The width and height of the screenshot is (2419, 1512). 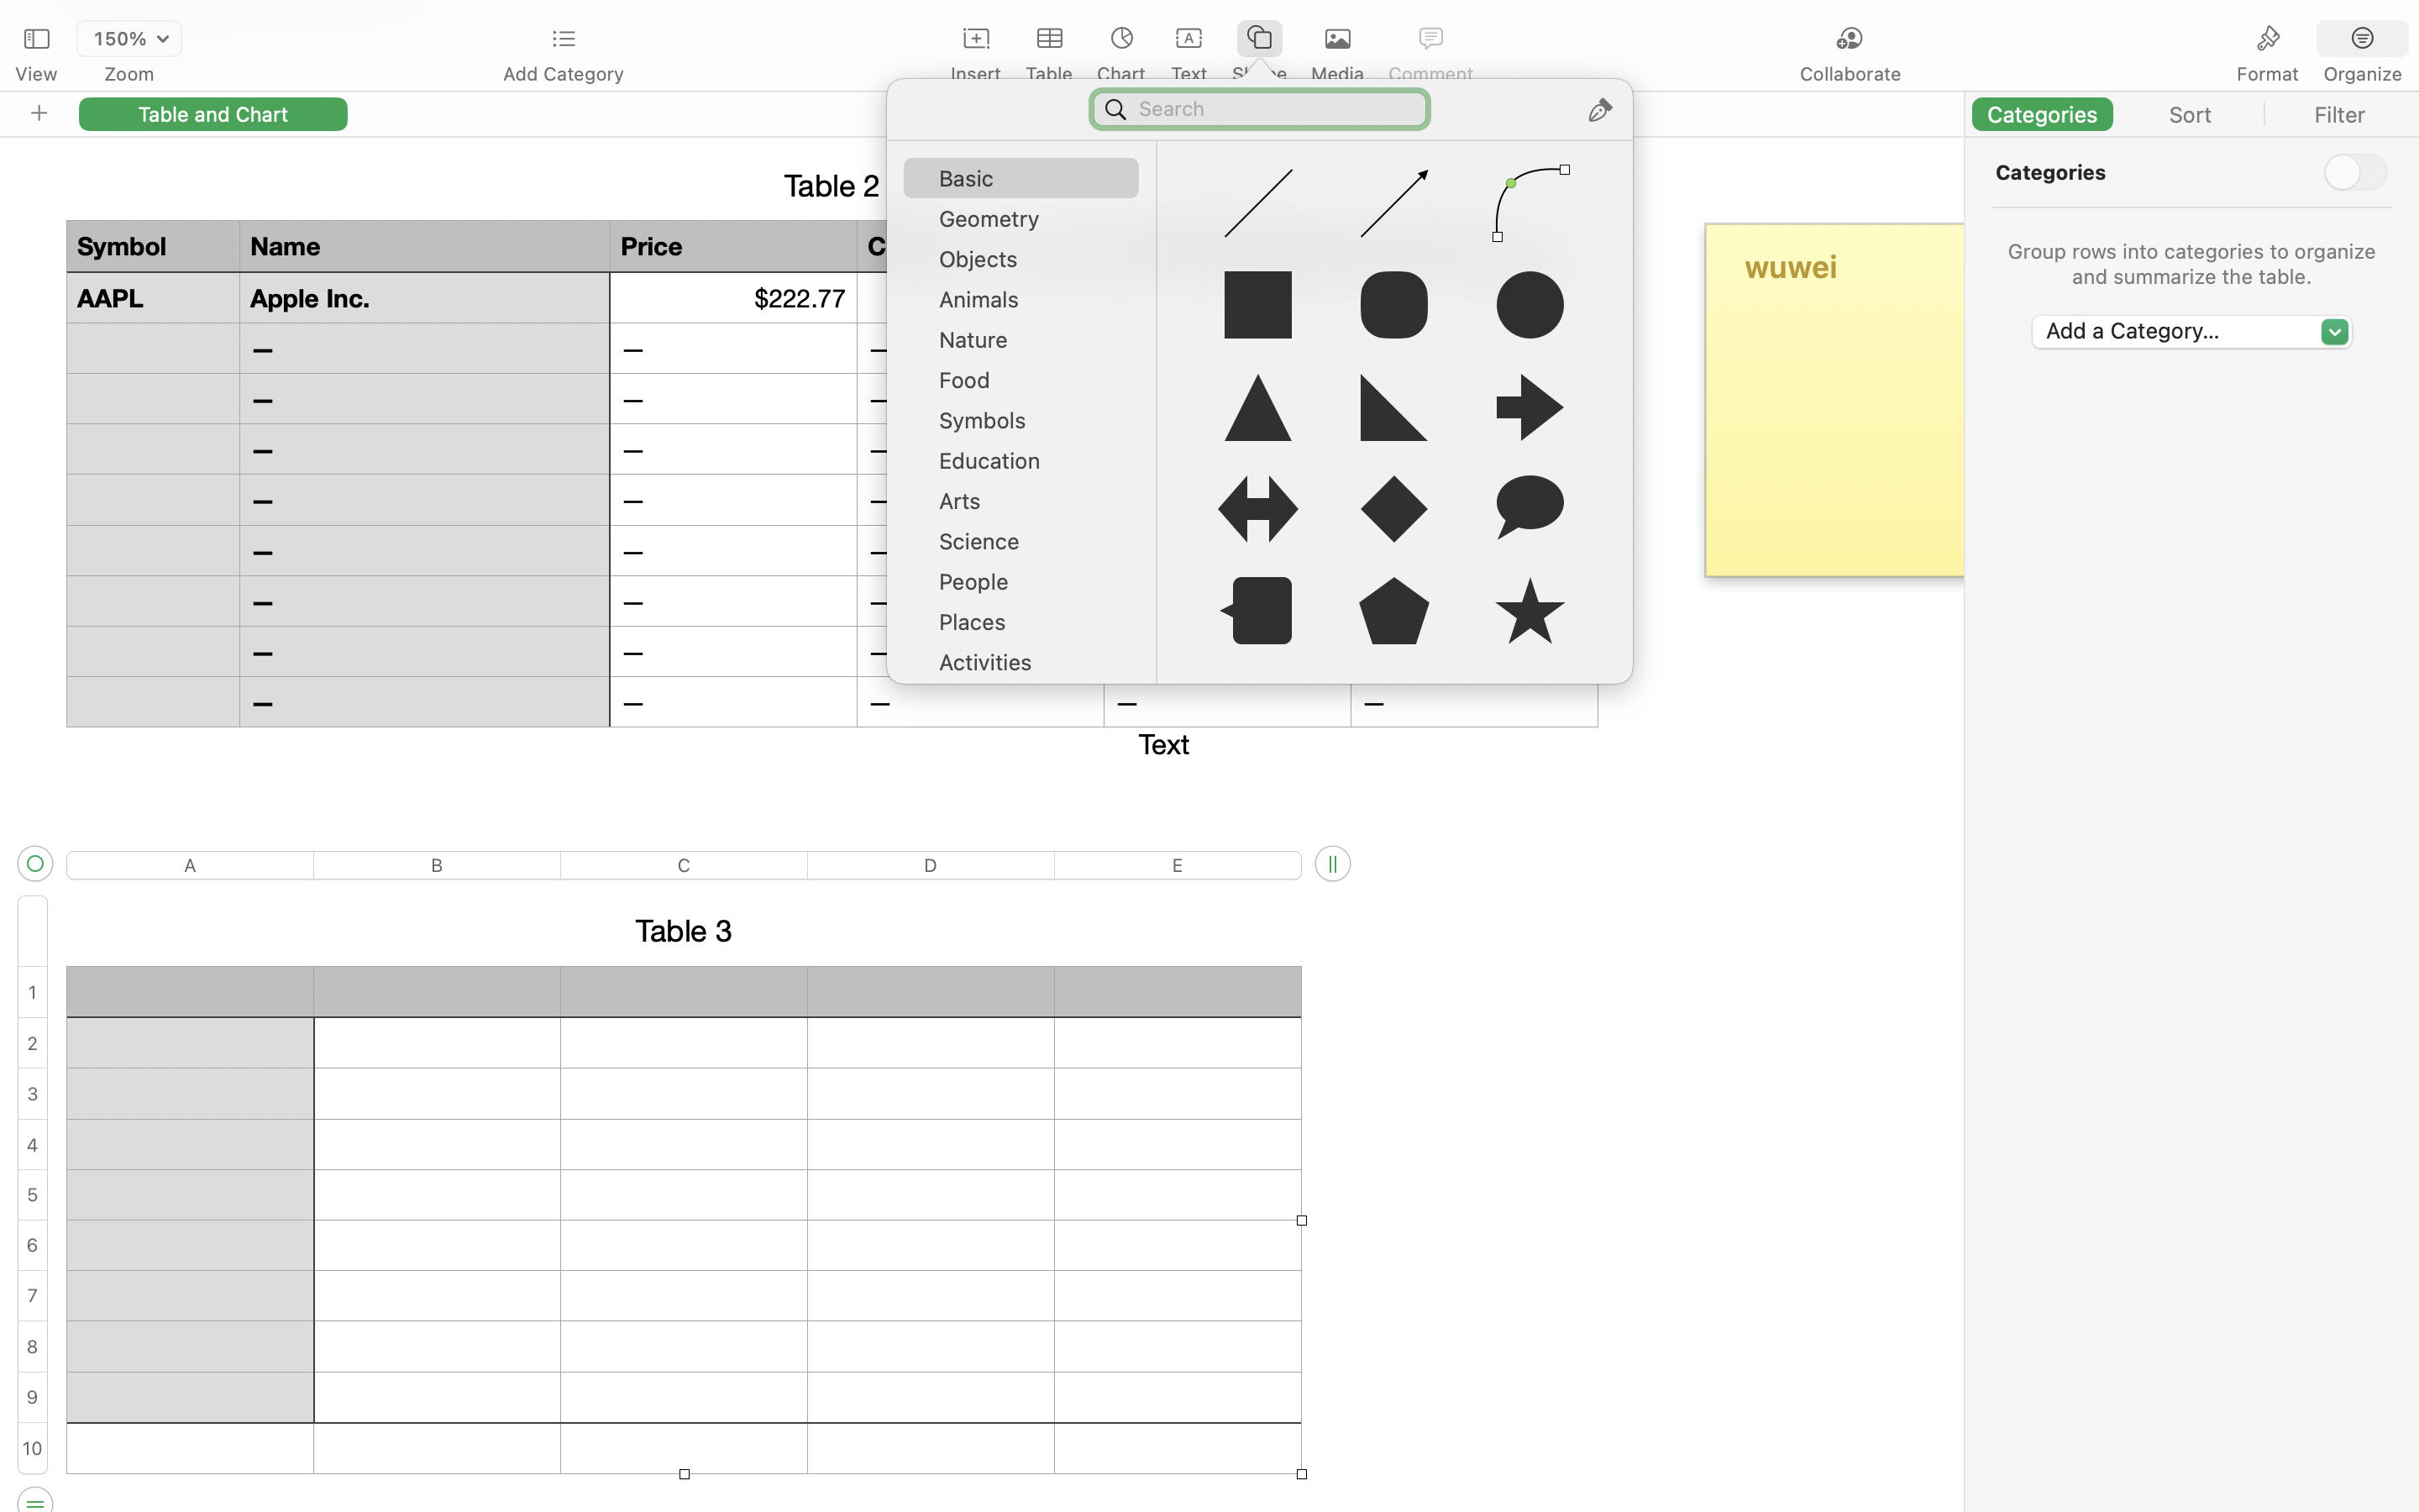 I want to click on Science, so click(x=1030, y=548).